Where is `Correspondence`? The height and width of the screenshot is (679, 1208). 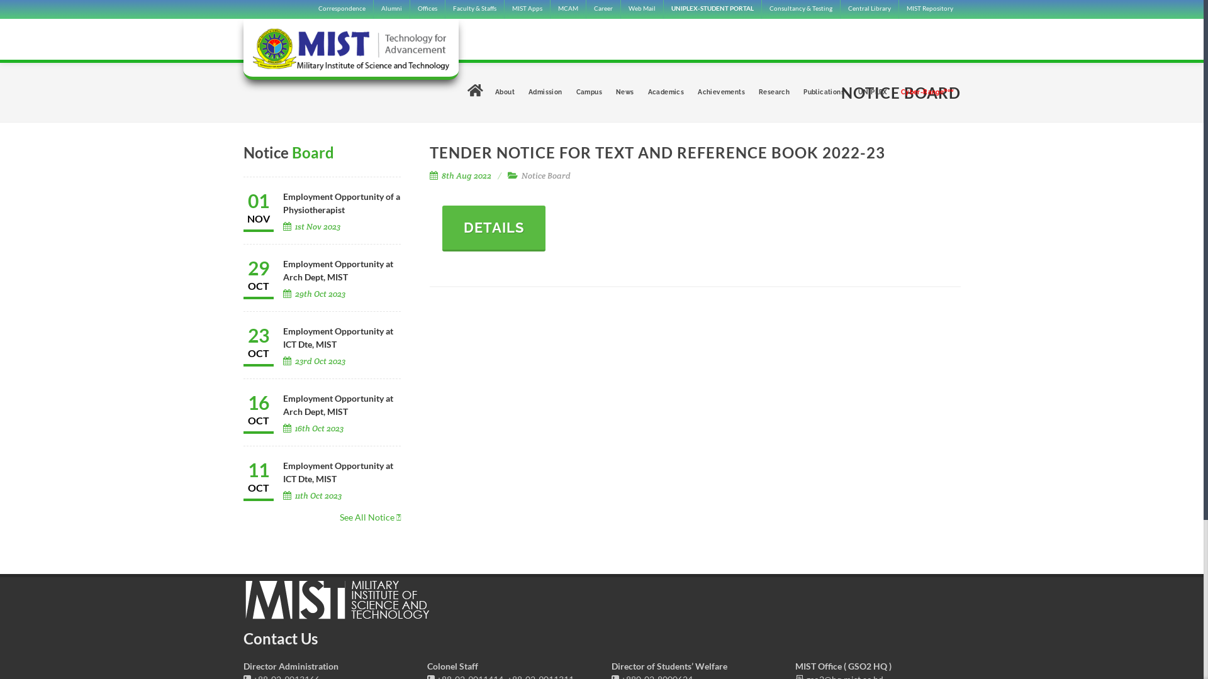
Correspondence is located at coordinates (342, 9).